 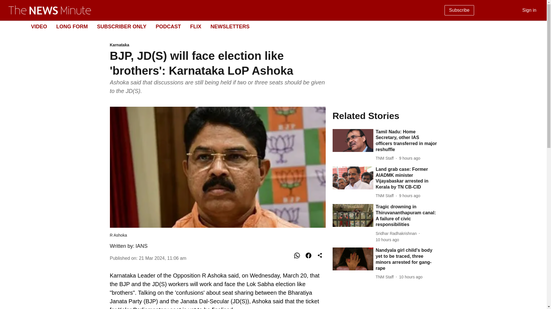 I want to click on FLIX, so click(x=195, y=26).